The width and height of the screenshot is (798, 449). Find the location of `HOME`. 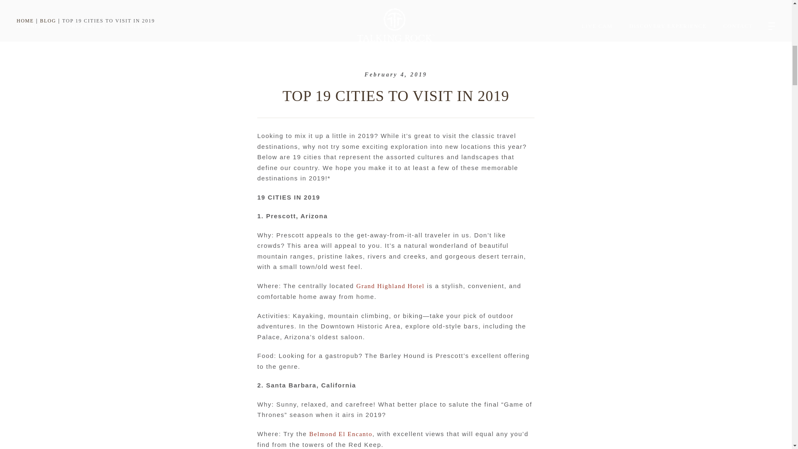

HOME is located at coordinates (25, 21).